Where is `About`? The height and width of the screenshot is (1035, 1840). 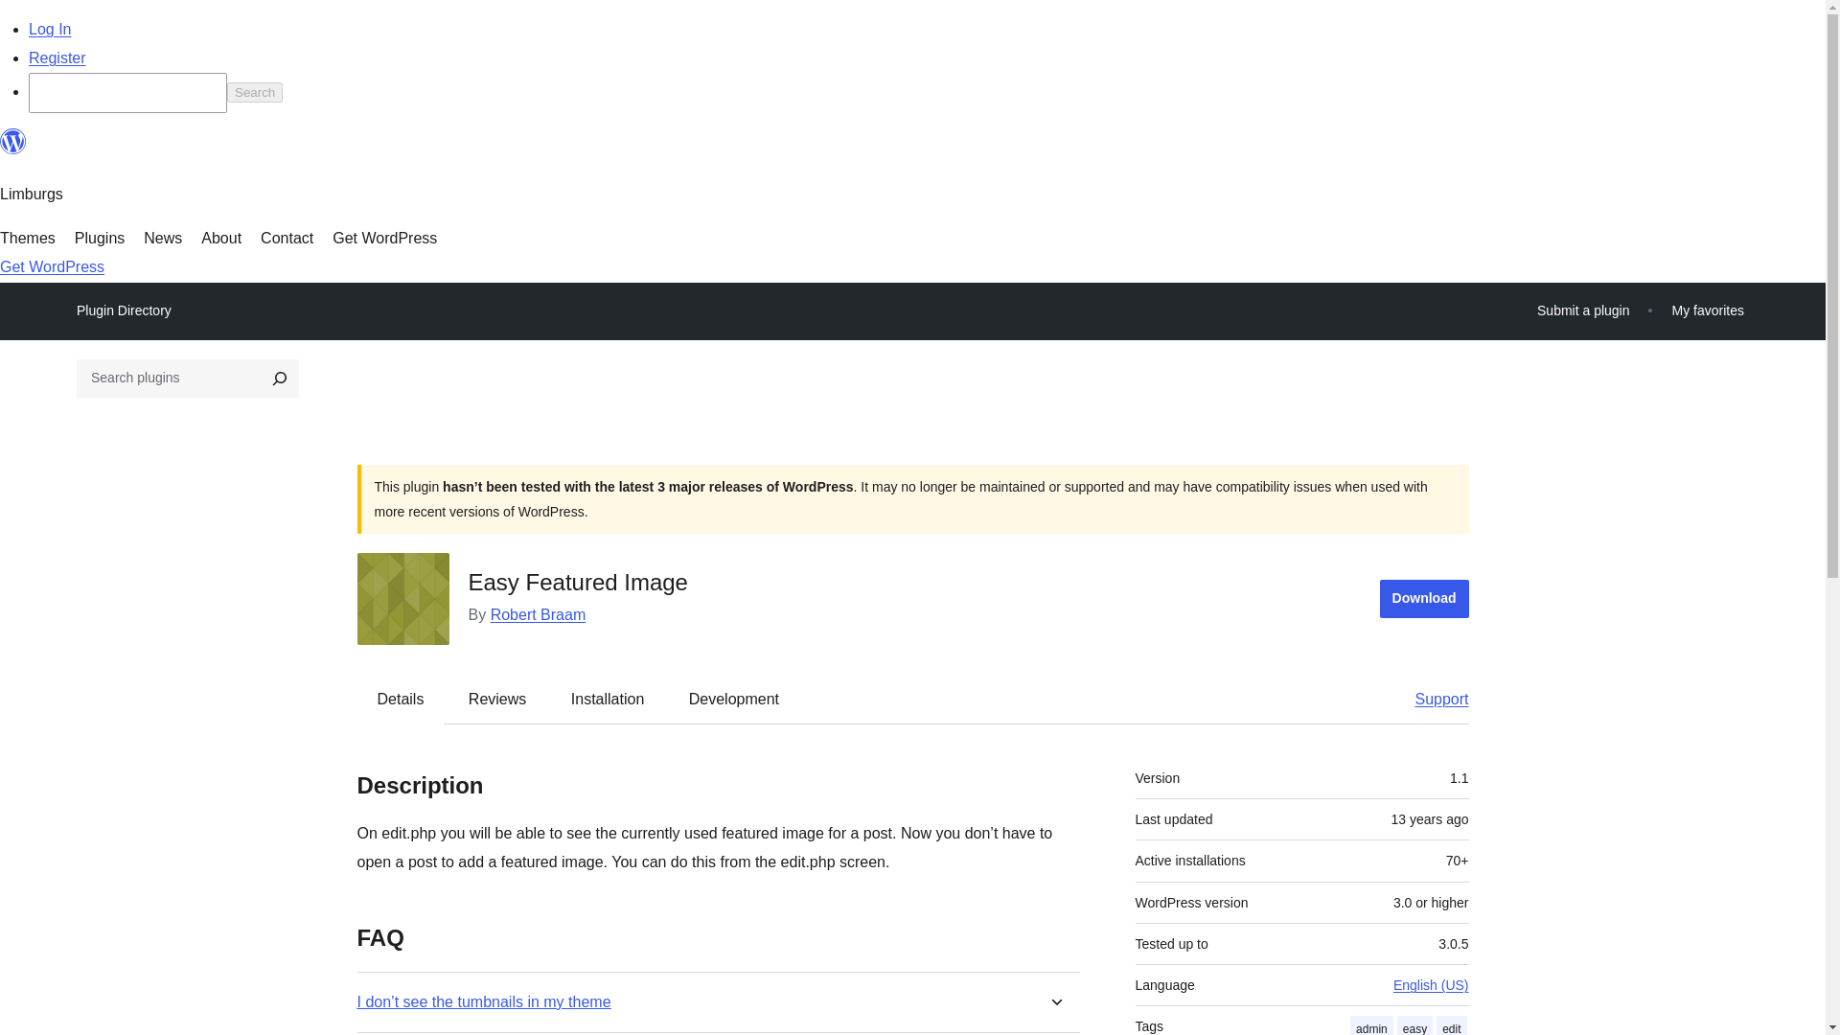 About is located at coordinates (220, 238).